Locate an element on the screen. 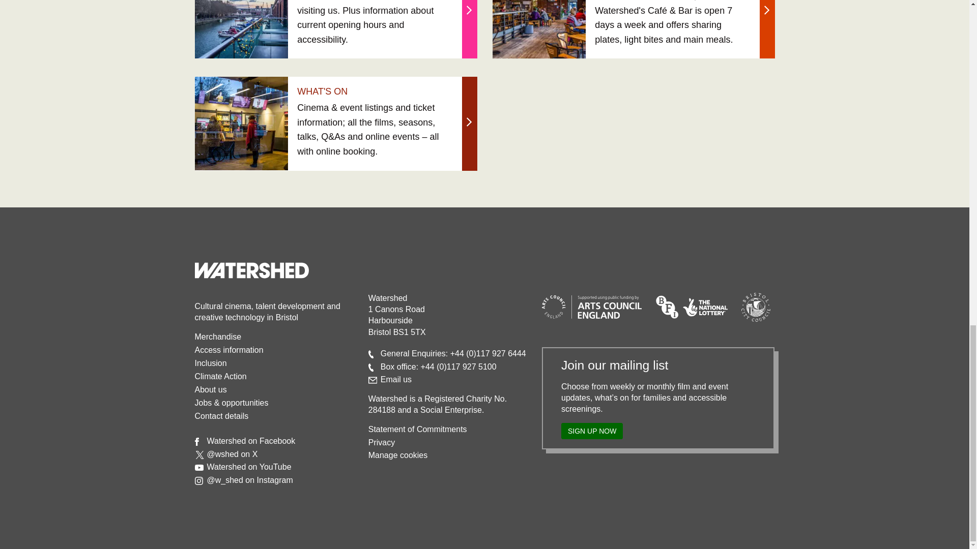 The image size is (977, 549). About us is located at coordinates (211, 389).